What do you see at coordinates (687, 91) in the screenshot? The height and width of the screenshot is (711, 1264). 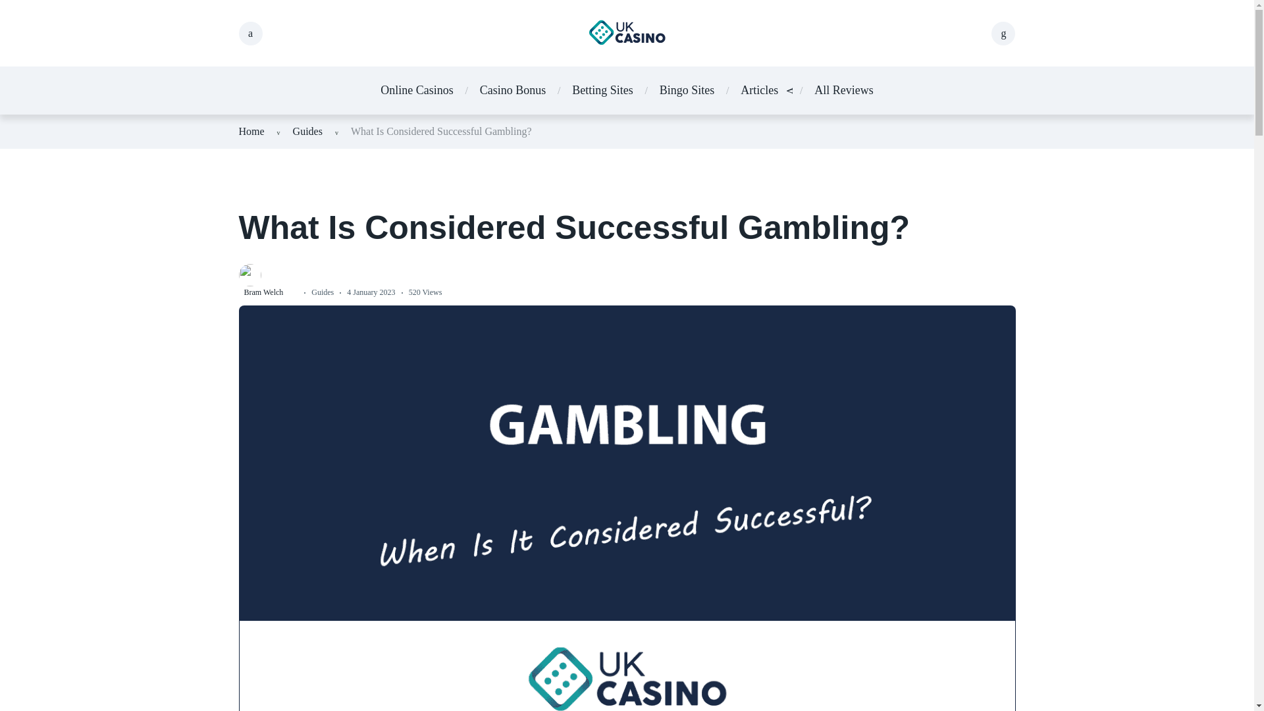 I see `Bingo Sites` at bounding box center [687, 91].